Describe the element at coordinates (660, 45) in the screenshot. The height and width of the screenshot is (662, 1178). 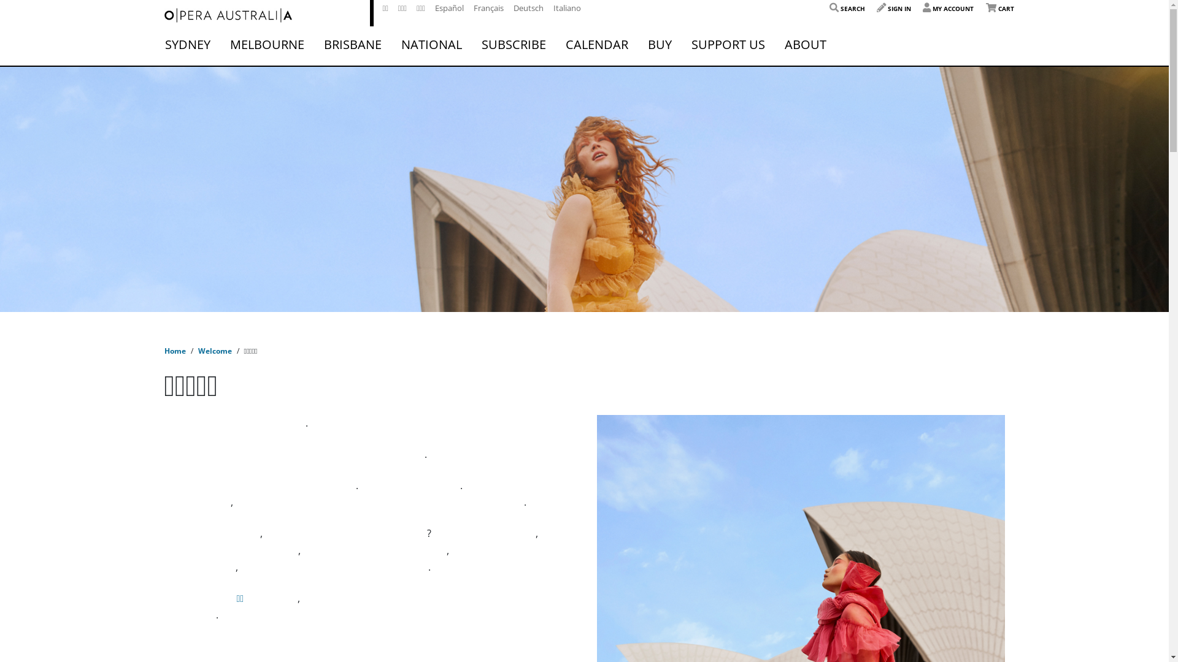
I see `BUY` at that location.